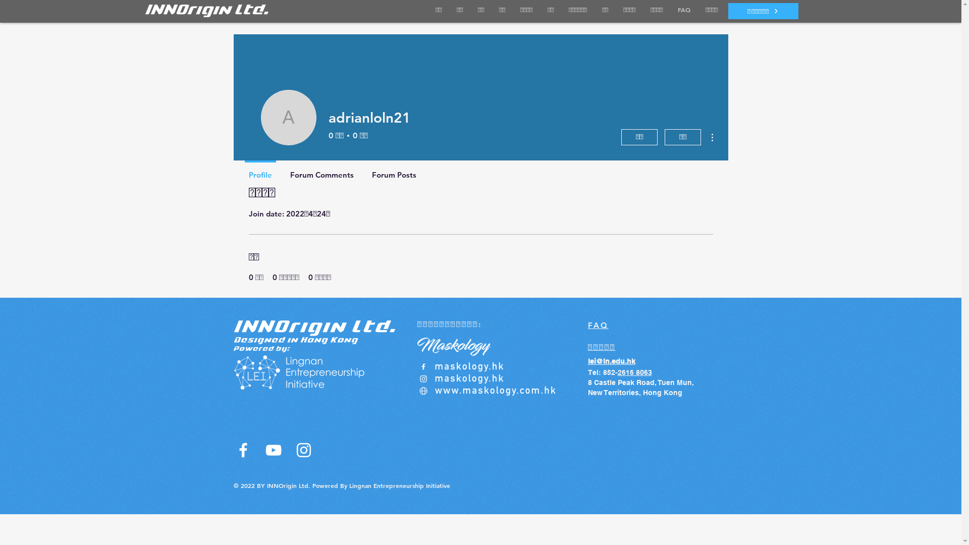 Image resolution: width=969 pixels, height=545 pixels. I want to click on Forum Comments, so click(321, 171).